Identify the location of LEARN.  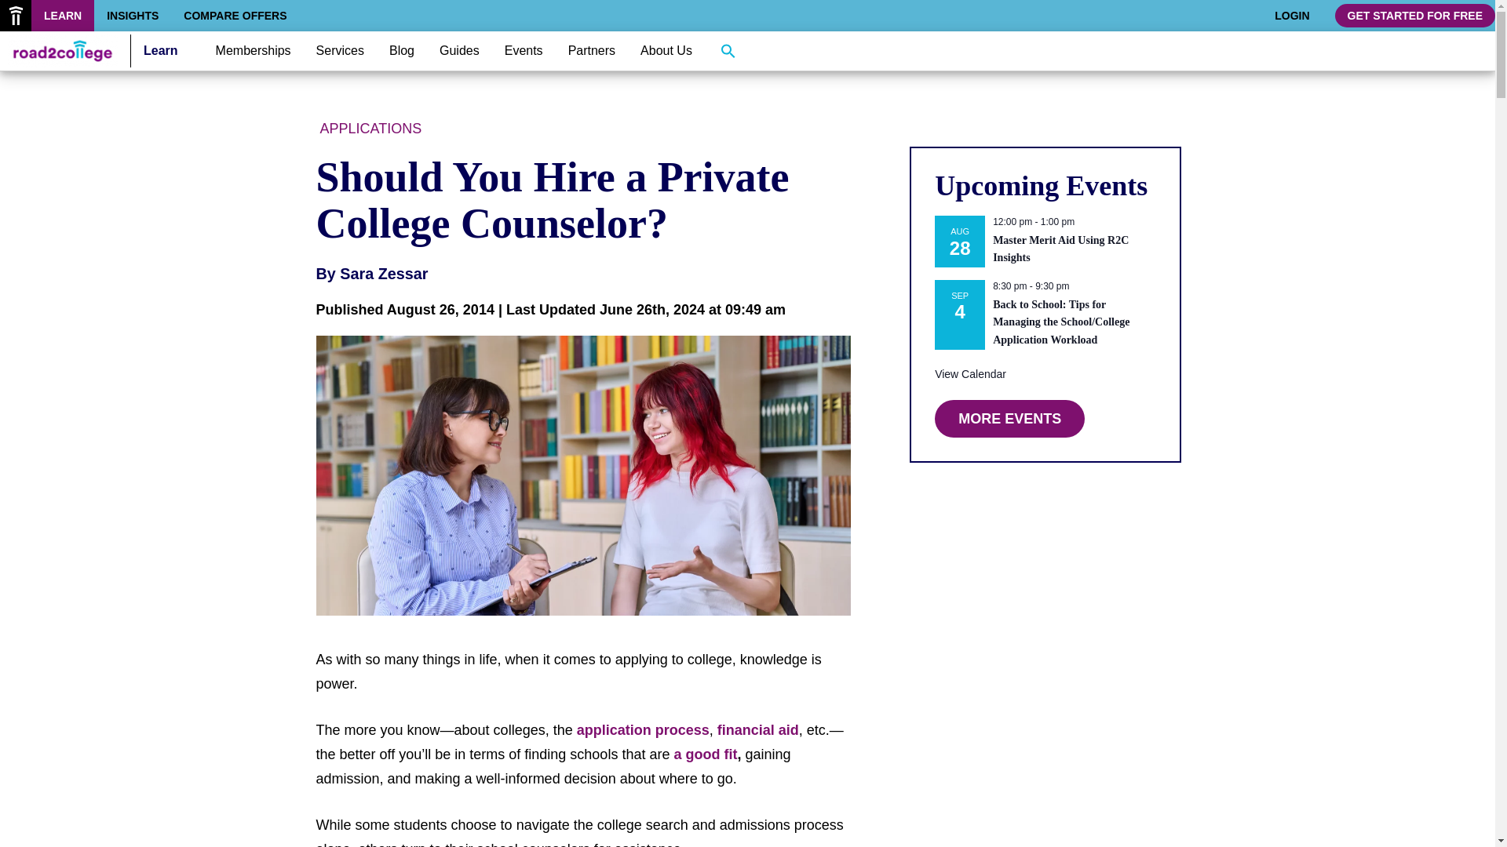
(63, 16).